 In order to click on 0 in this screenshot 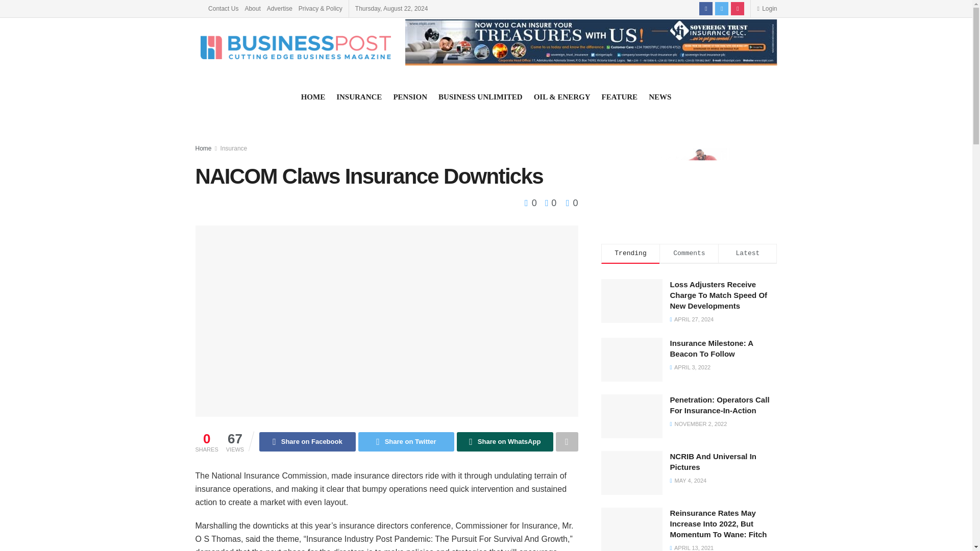, I will do `click(532, 203)`.